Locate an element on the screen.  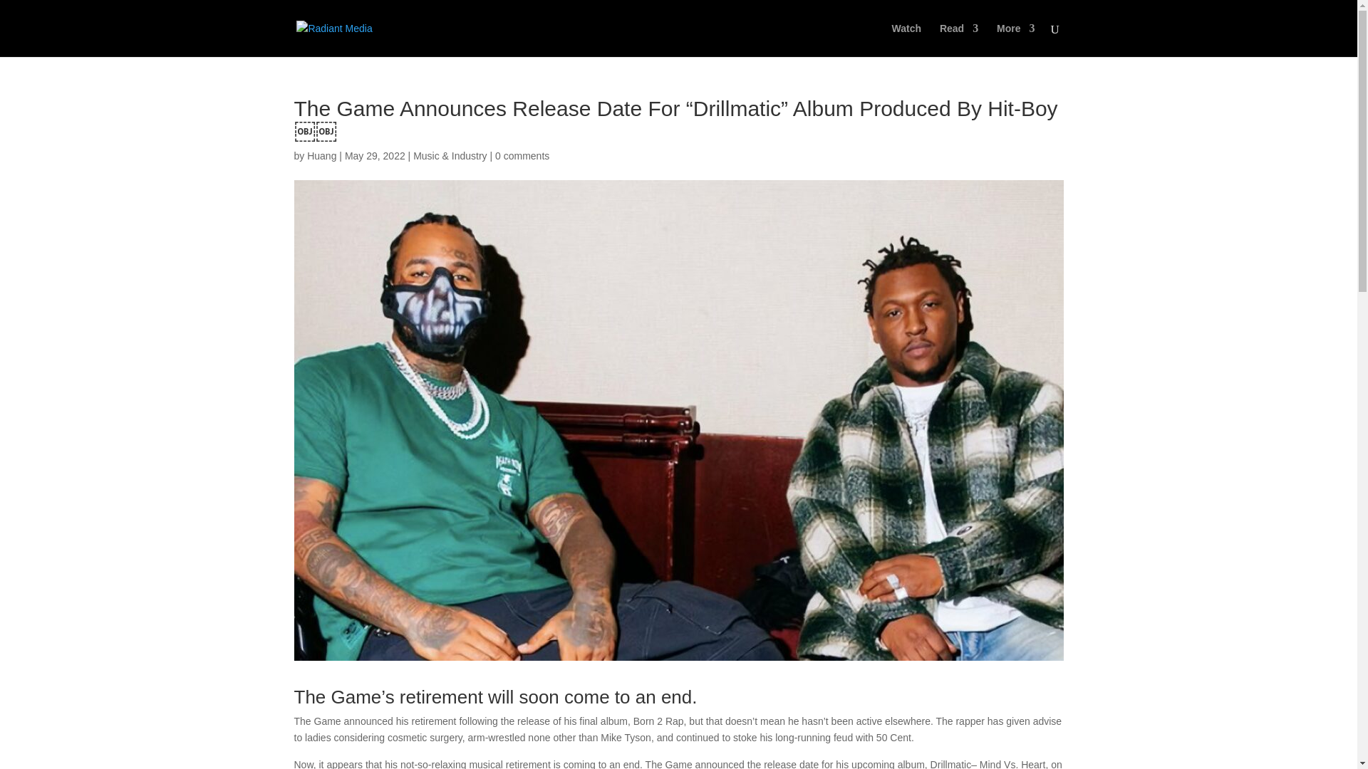
Huang is located at coordinates (321, 155).